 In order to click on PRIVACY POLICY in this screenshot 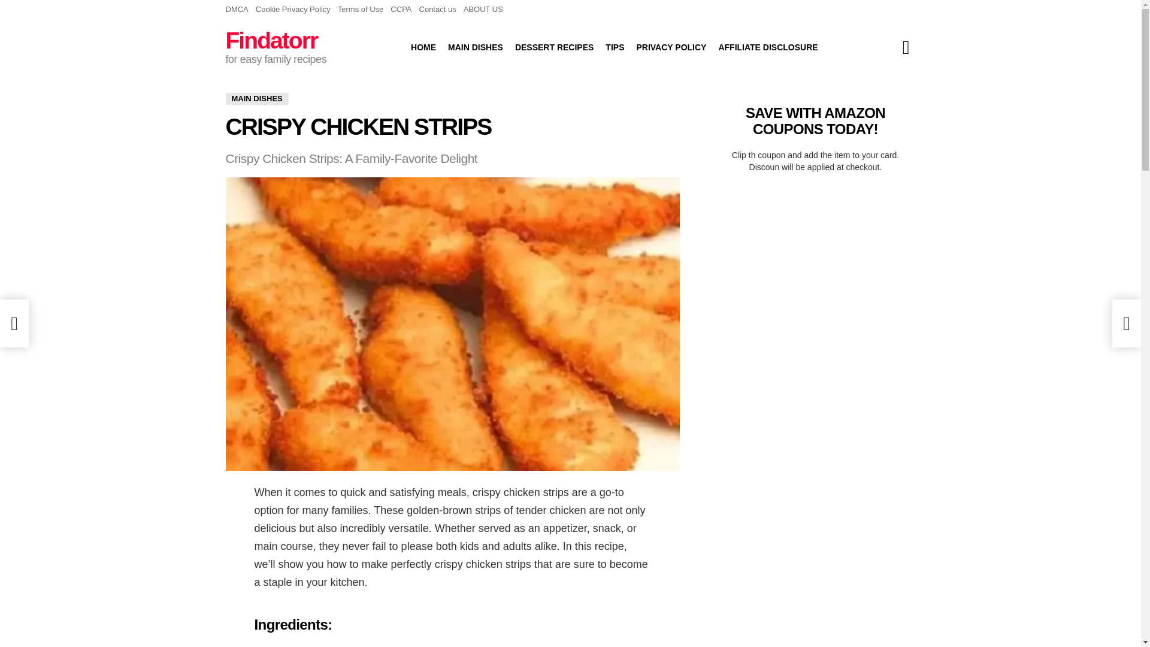, I will do `click(671, 47)`.